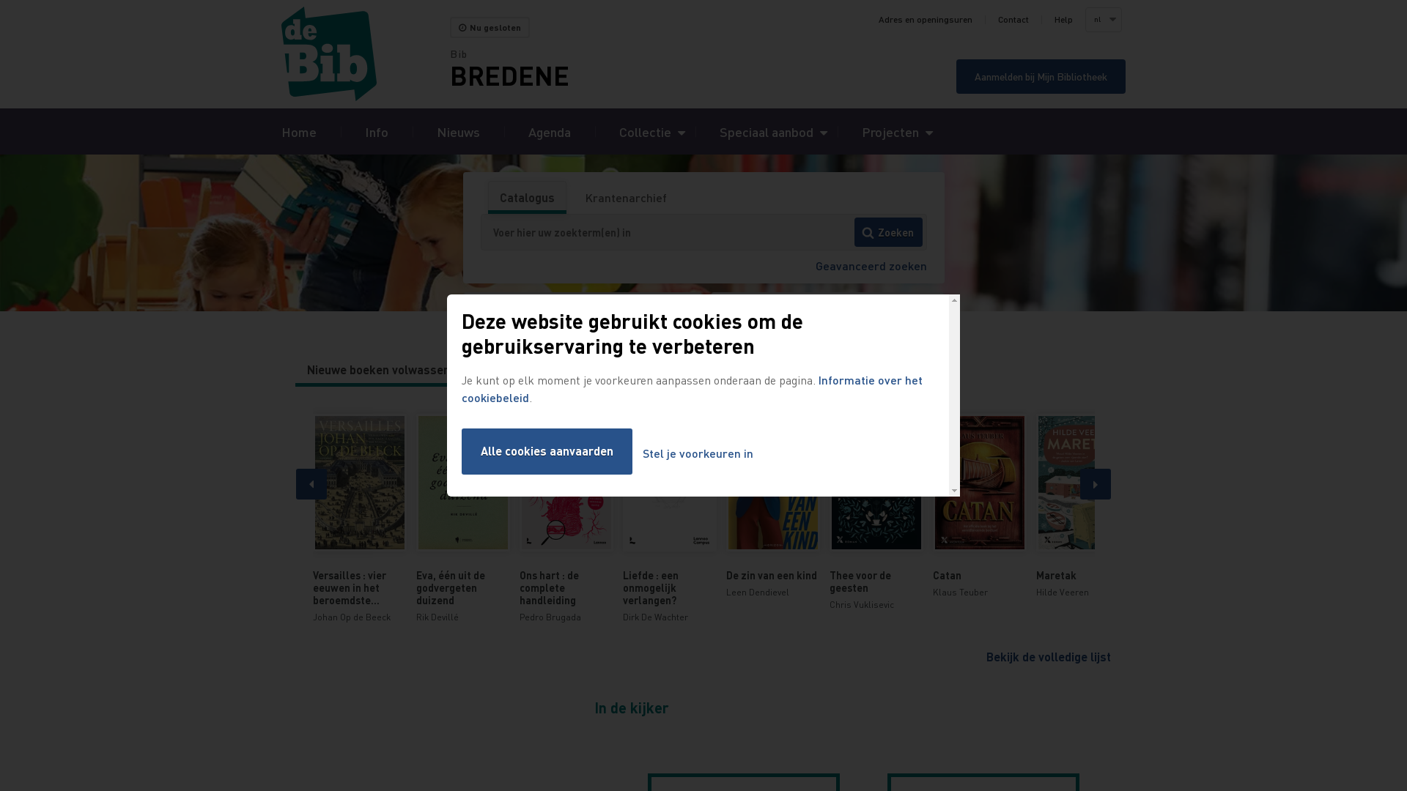  What do you see at coordinates (1064, 20) in the screenshot?
I see `Help` at bounding box center [1064, 20].